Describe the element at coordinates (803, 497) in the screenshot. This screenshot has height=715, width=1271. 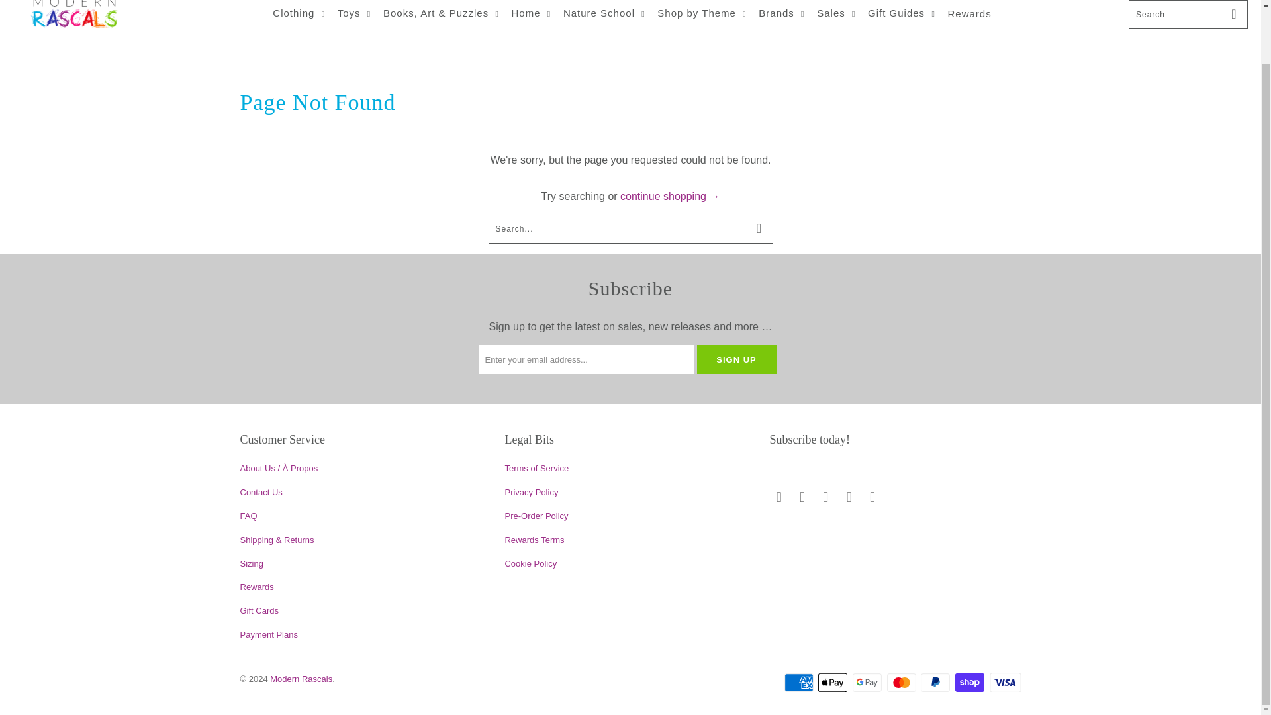
I see `Modern Rascals on Facebook` at that location.